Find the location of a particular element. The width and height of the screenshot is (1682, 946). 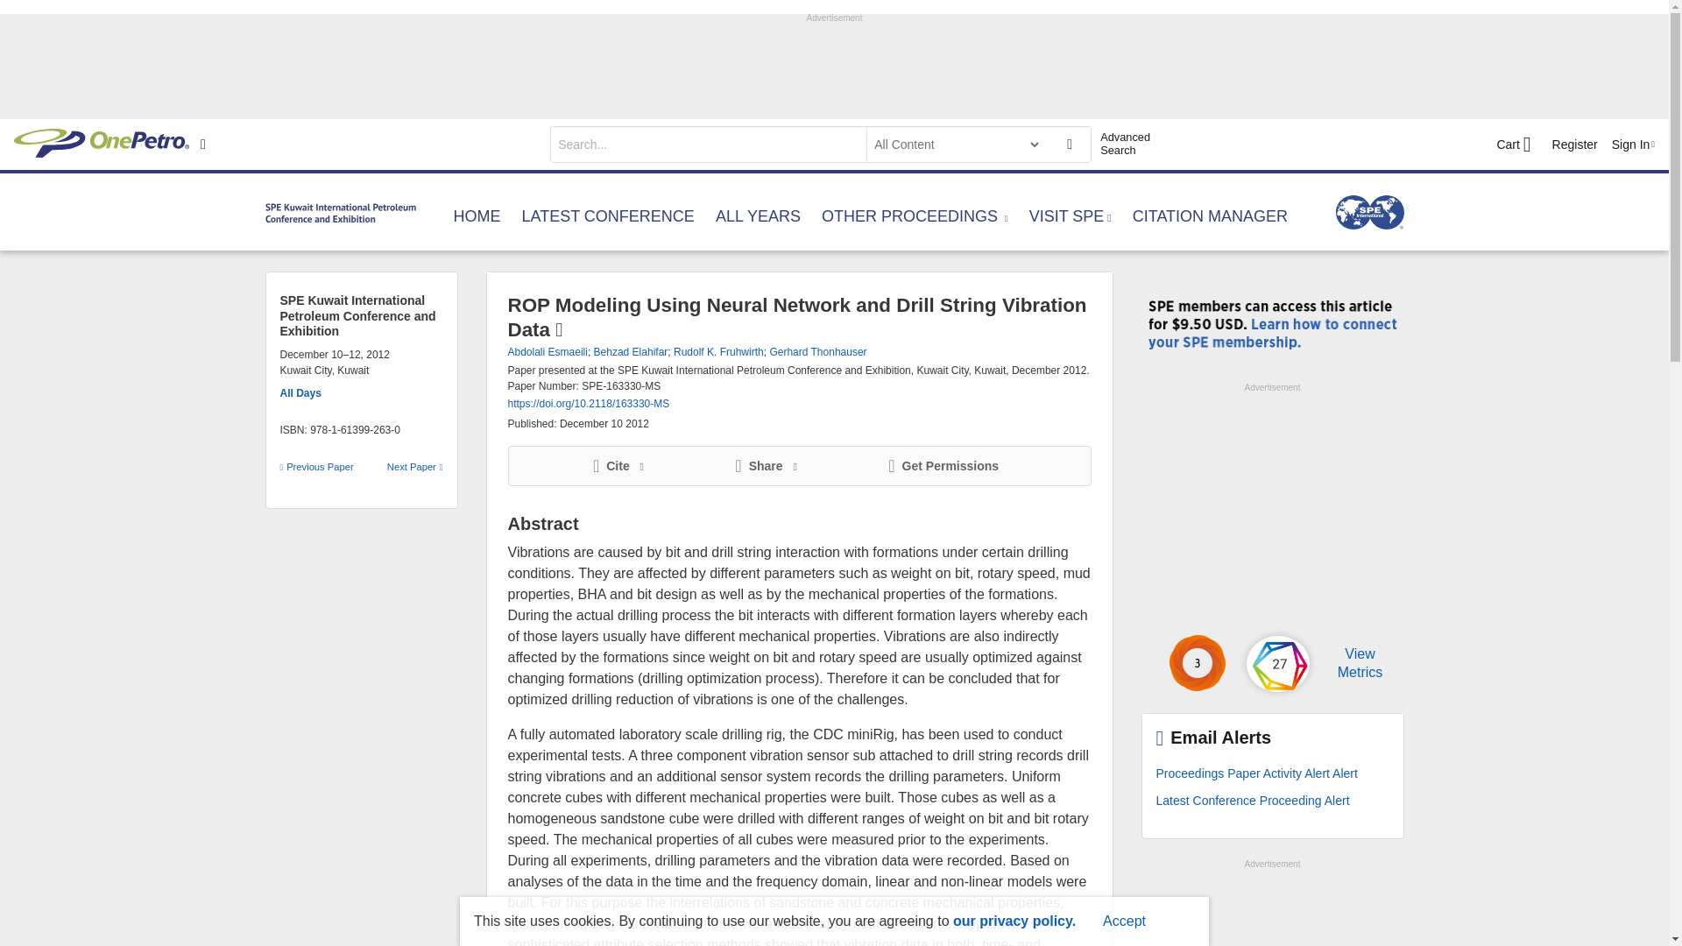

3rd party ad content is located at coordinates (833, 65).